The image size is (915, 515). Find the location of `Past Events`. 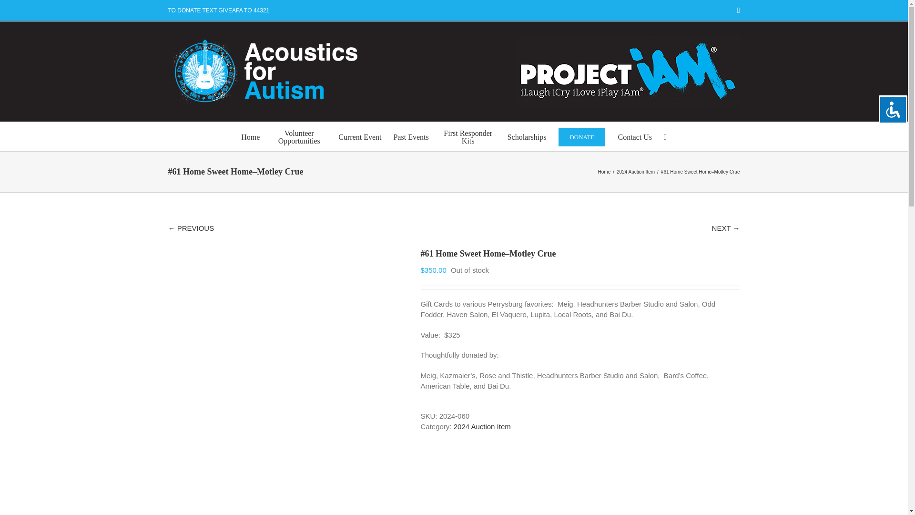

Past Events is located at coordinates (411, 136).